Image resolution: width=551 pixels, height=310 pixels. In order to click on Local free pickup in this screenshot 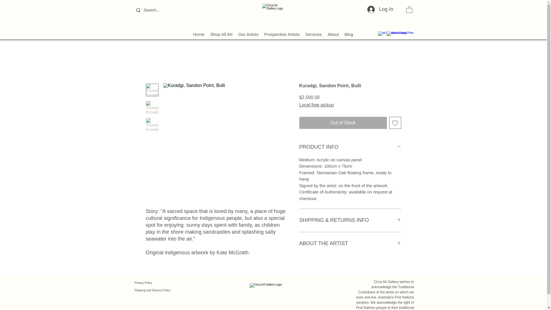, I will do `click(316, 105)`.